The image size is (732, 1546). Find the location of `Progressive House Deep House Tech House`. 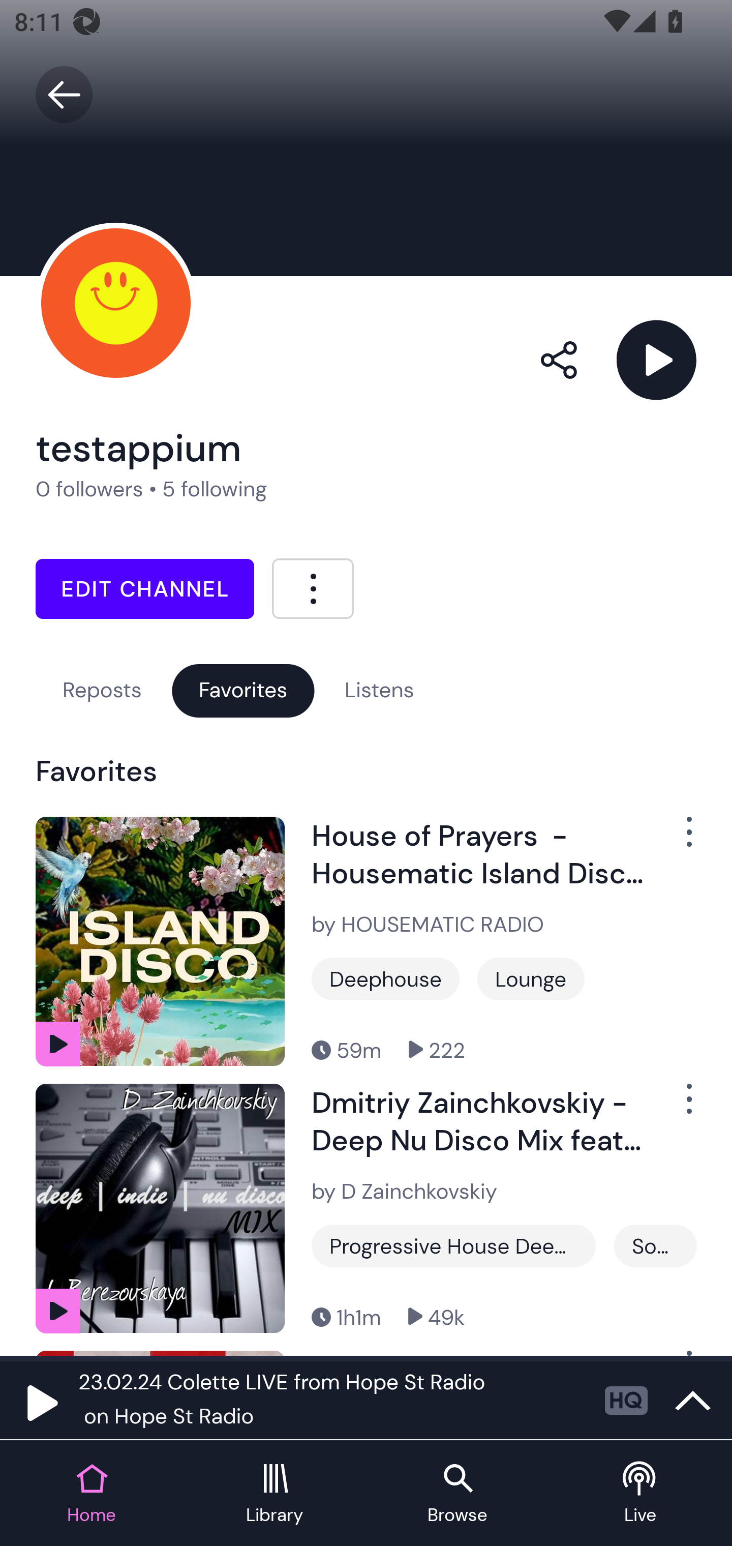

Progressive House Deep House Tech House is located at coordinates (453, 1246).